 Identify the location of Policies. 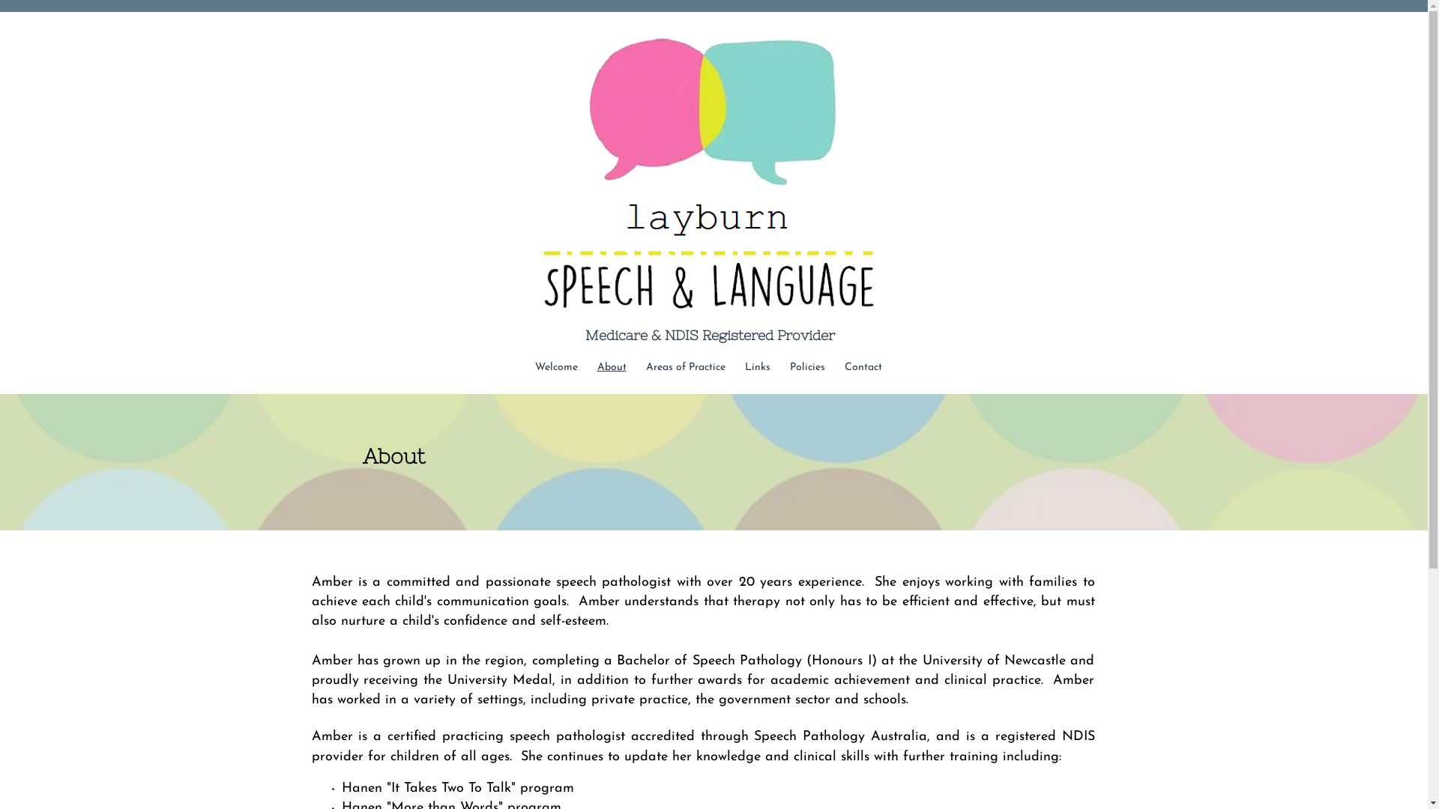
(806, 368).